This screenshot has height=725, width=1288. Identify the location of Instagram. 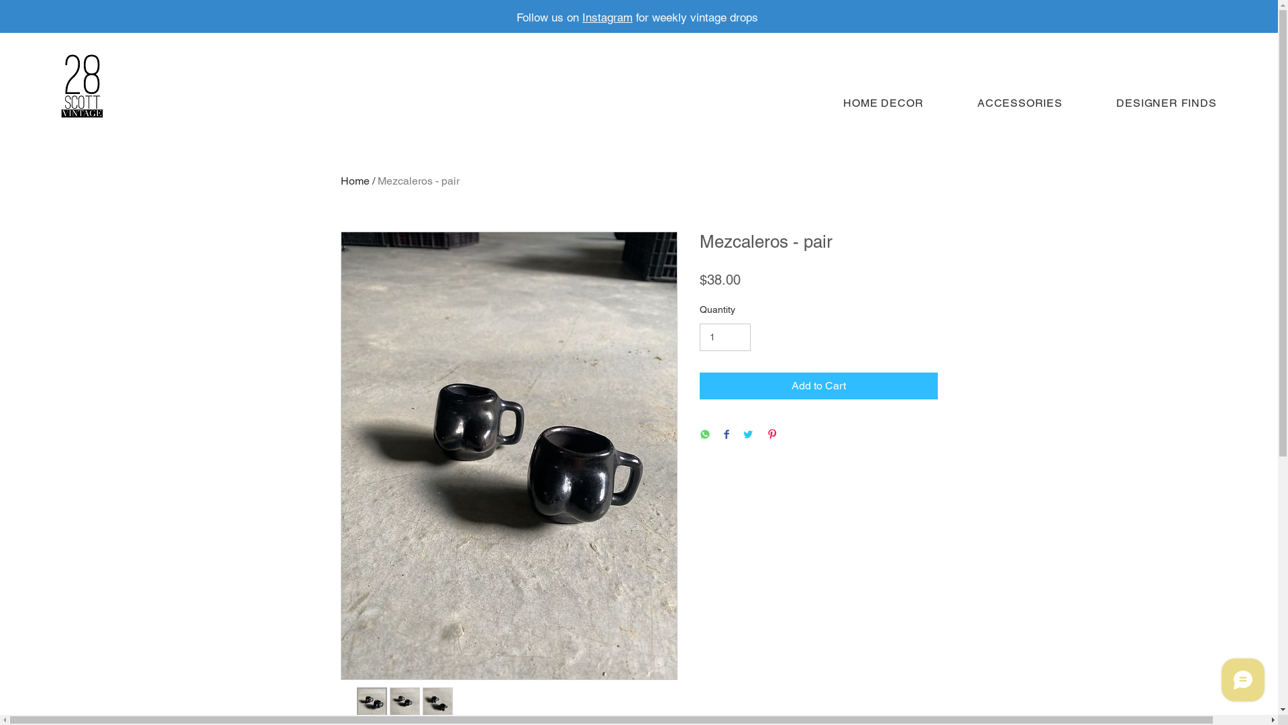
(608, 17).